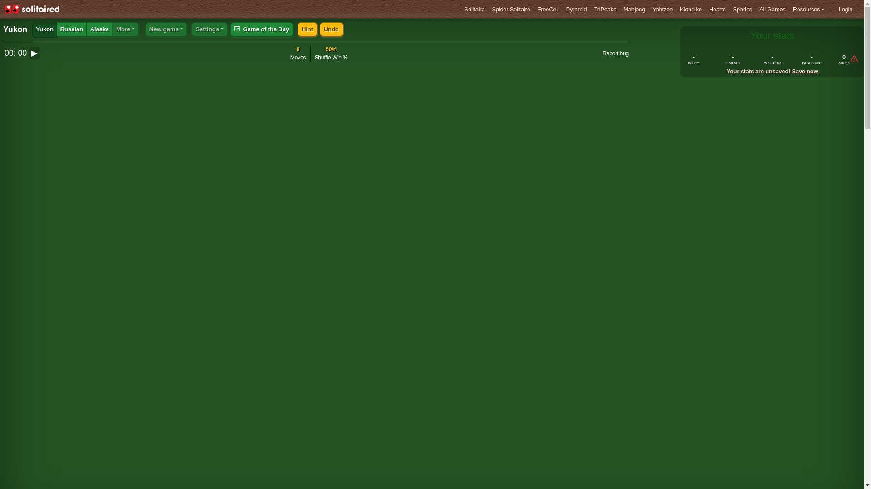 This screenshot has height=489, width=871. Describe the element at coordinates (210, 29) in the screenshot. I see `Settings` at that location.